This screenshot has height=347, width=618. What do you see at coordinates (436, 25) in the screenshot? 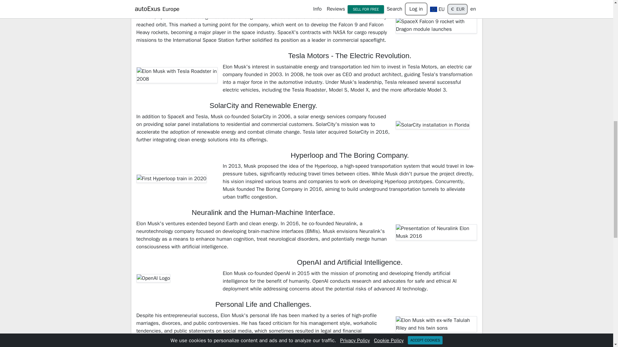
I see `SpaceX Falcon 9 rocket with Dragon module launches` at bounding box center [436, 25].